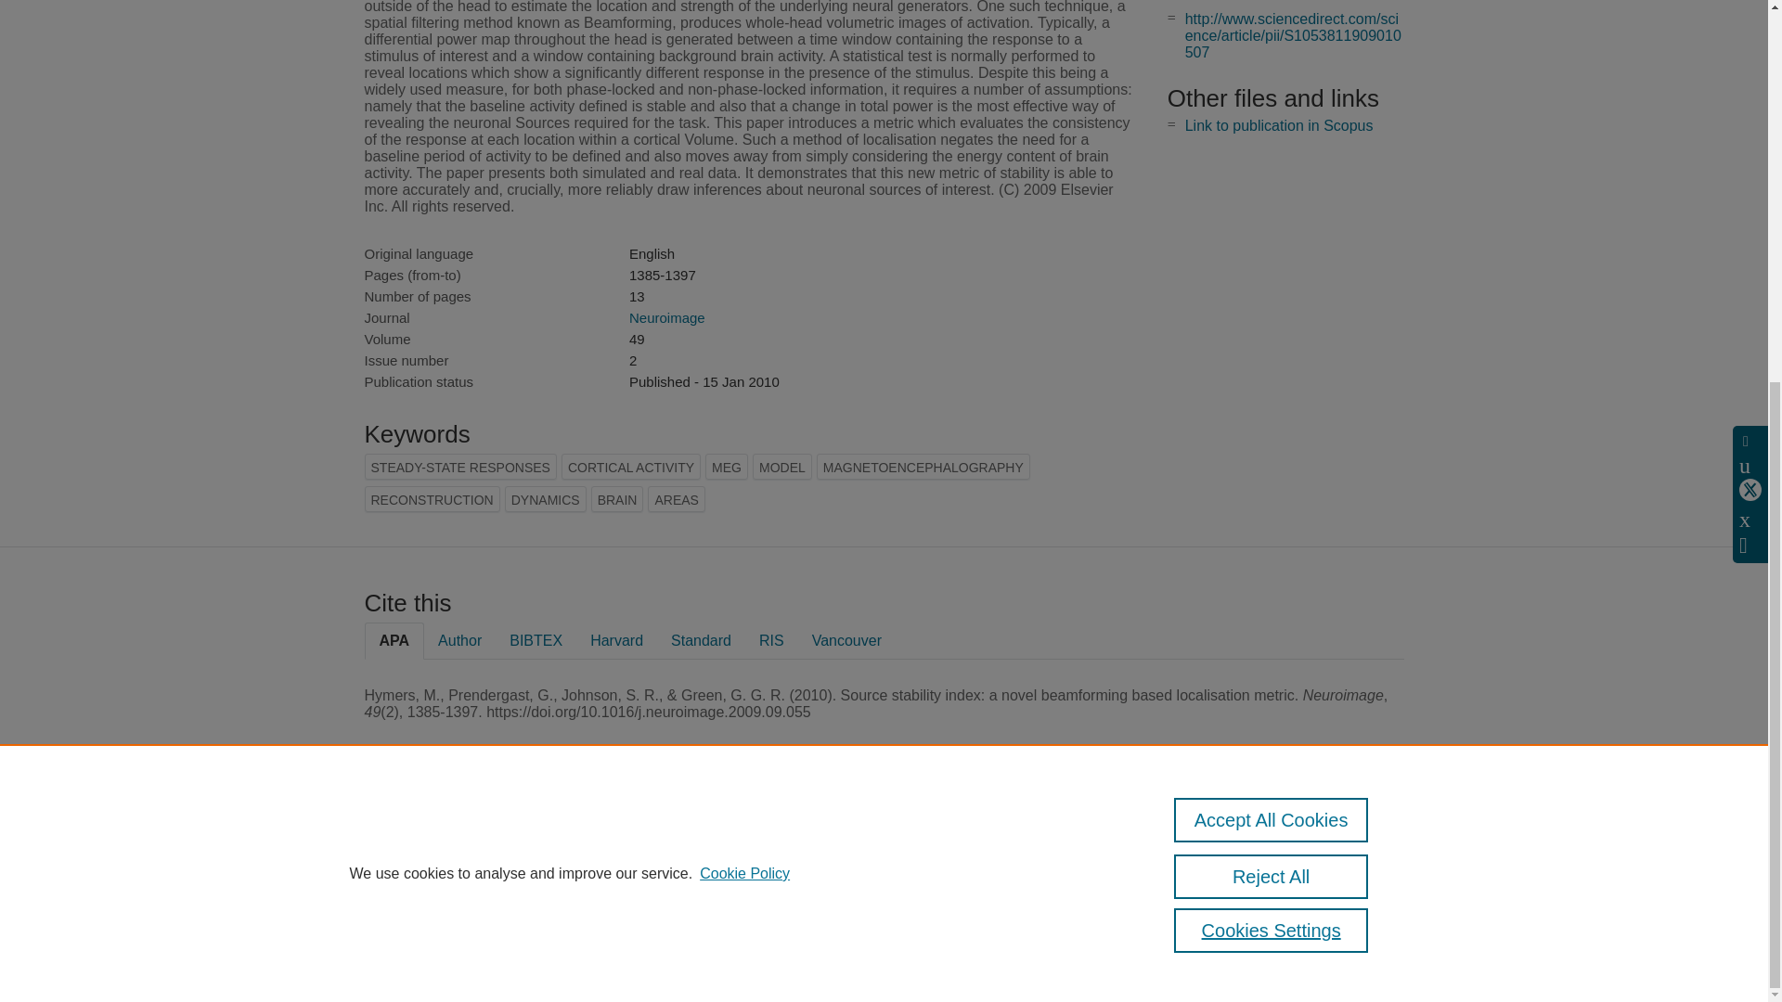 The height and width of the screenshot is (1002, 1782). I want to click on Link to publication in Scopus, so click(1279, 125).